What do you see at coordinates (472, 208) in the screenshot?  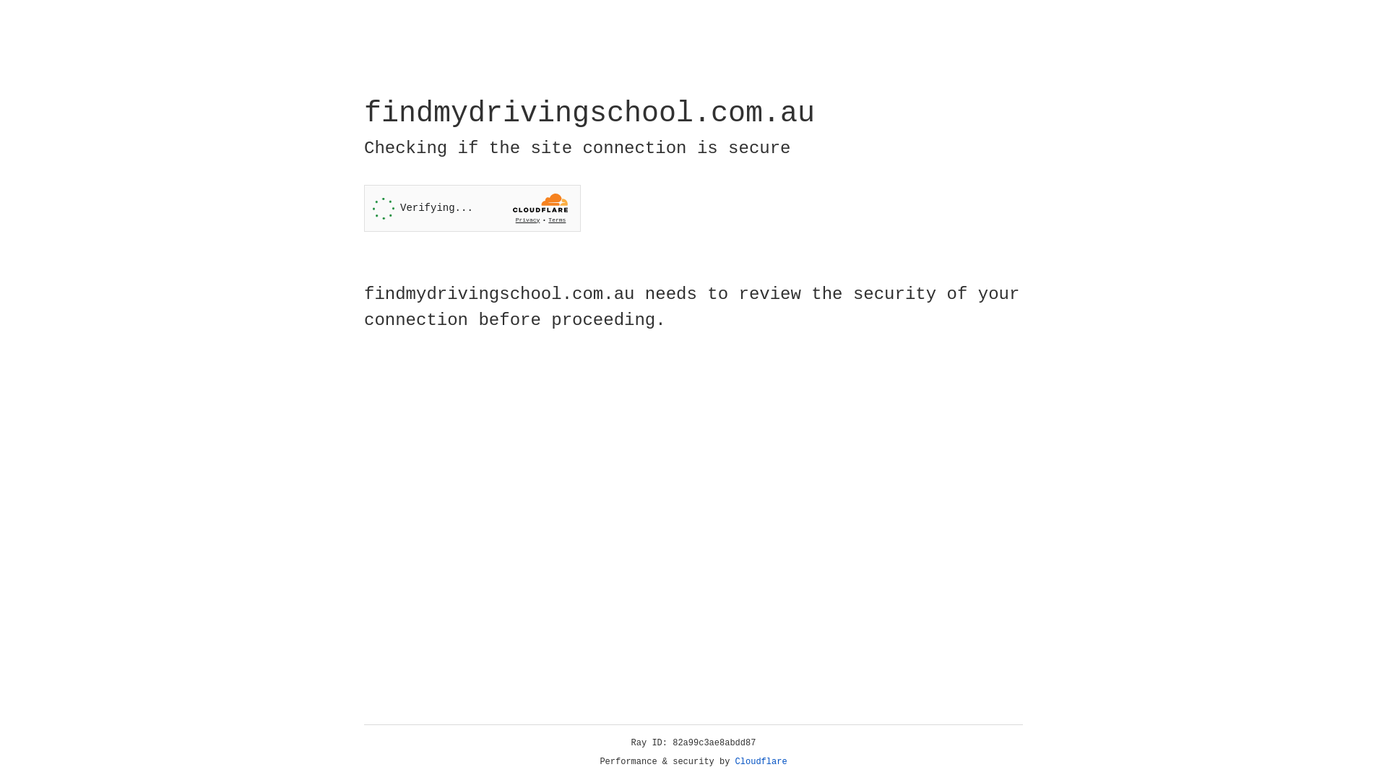 I see `Widget containing a Cloudflare security challenge` at bounding box center [472, 208].